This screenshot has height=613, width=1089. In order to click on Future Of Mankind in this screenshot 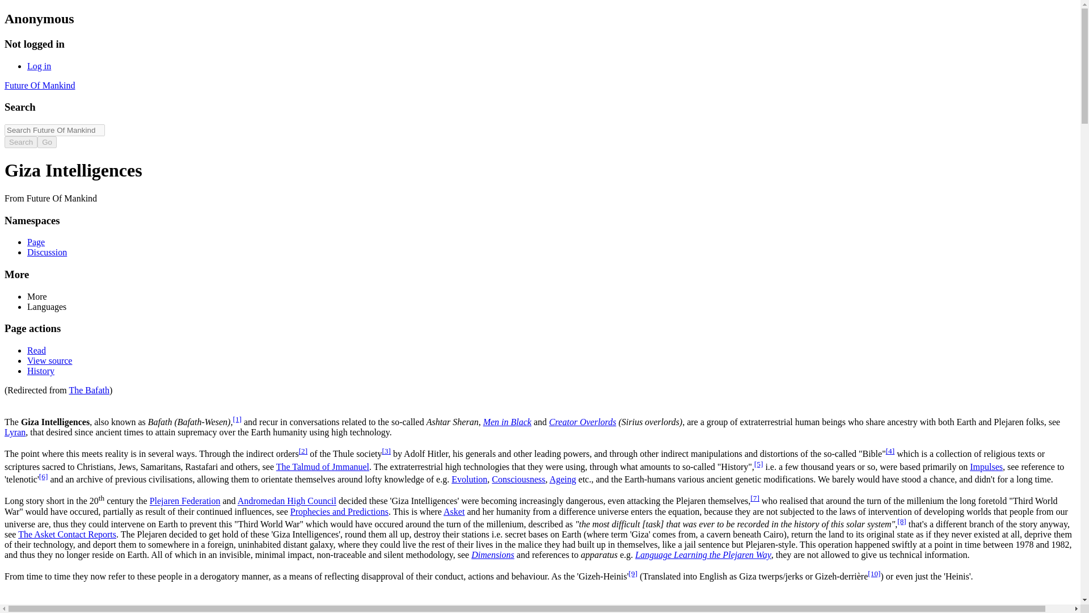, I will do `click(40, 85)`.